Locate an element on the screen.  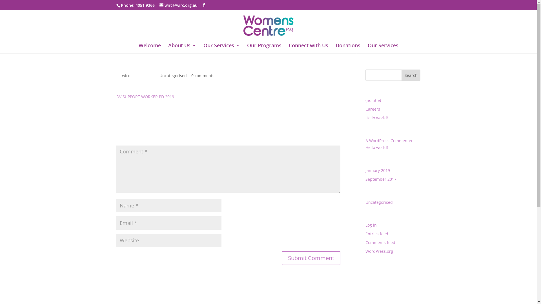
DV SUPPORT WORKER PD 2019 is located at coordinates (145, 97).